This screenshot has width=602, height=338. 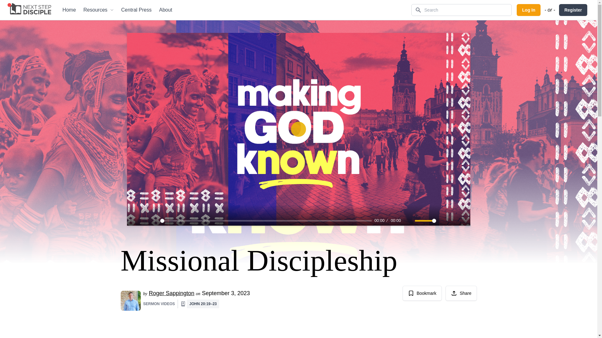 What do you see at coordinates (266, 220) in the screenshot?
I see `0` at bounding box center [266, 220].